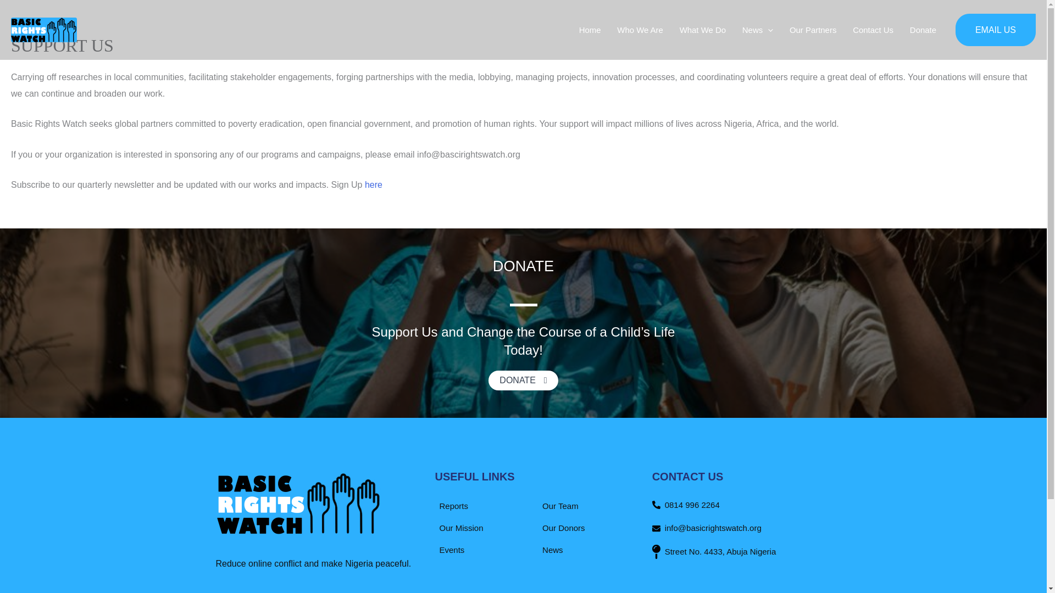 Image resolution: width=1055 pixels, height=593 pixels. I want to click on What We Do, so click(702, 30).